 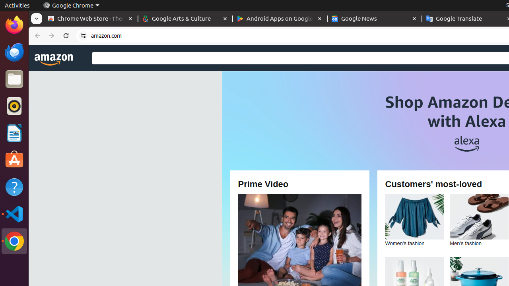 I want to click on Thunderbird Mail, so click(x=14, y=52).